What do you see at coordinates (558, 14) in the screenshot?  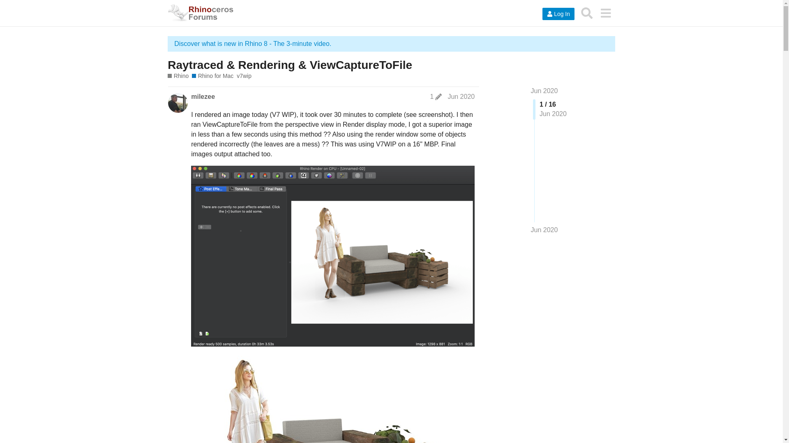 I see `Log In` at bounding box center [558, 14].